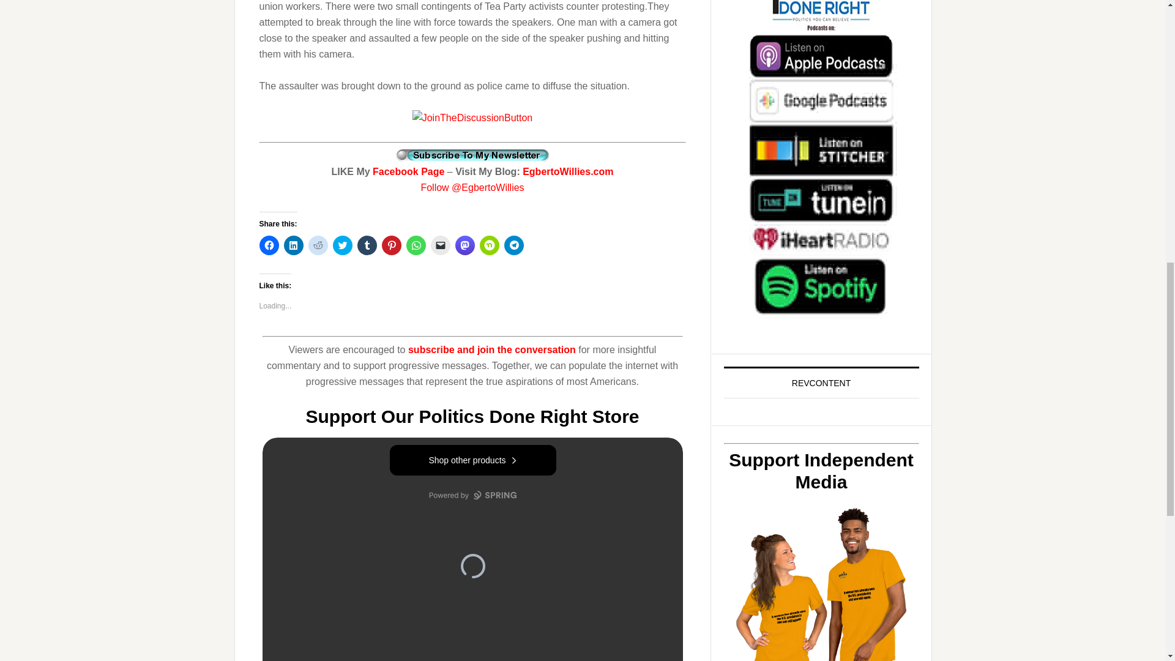 Image resolution: width=1175 pixels, height=661 pixels. Describe the element at coordinates (343, 245) in the screenshot. I see `Click to share on Twitter` at that location.